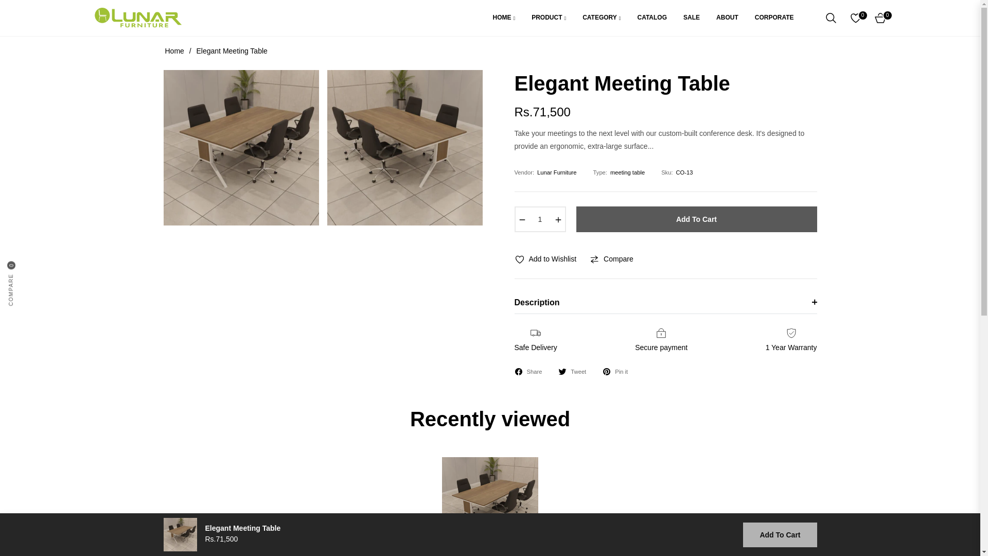 The height and width of the screenshot is (556, 988). Describe the element at coordinates (615, 372) in the screenshot. I see `Pin it` at that location.